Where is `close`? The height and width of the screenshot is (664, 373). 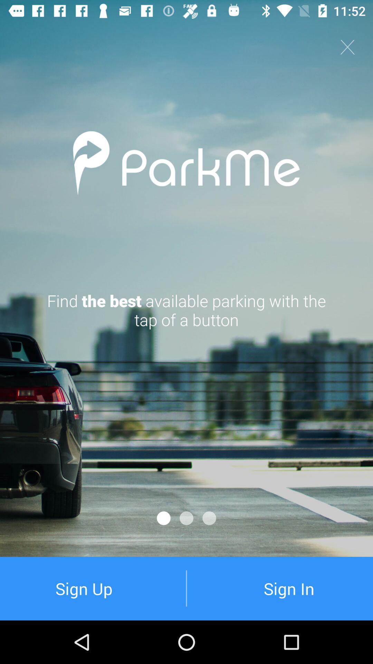
close is located at coordinates (347, 47).